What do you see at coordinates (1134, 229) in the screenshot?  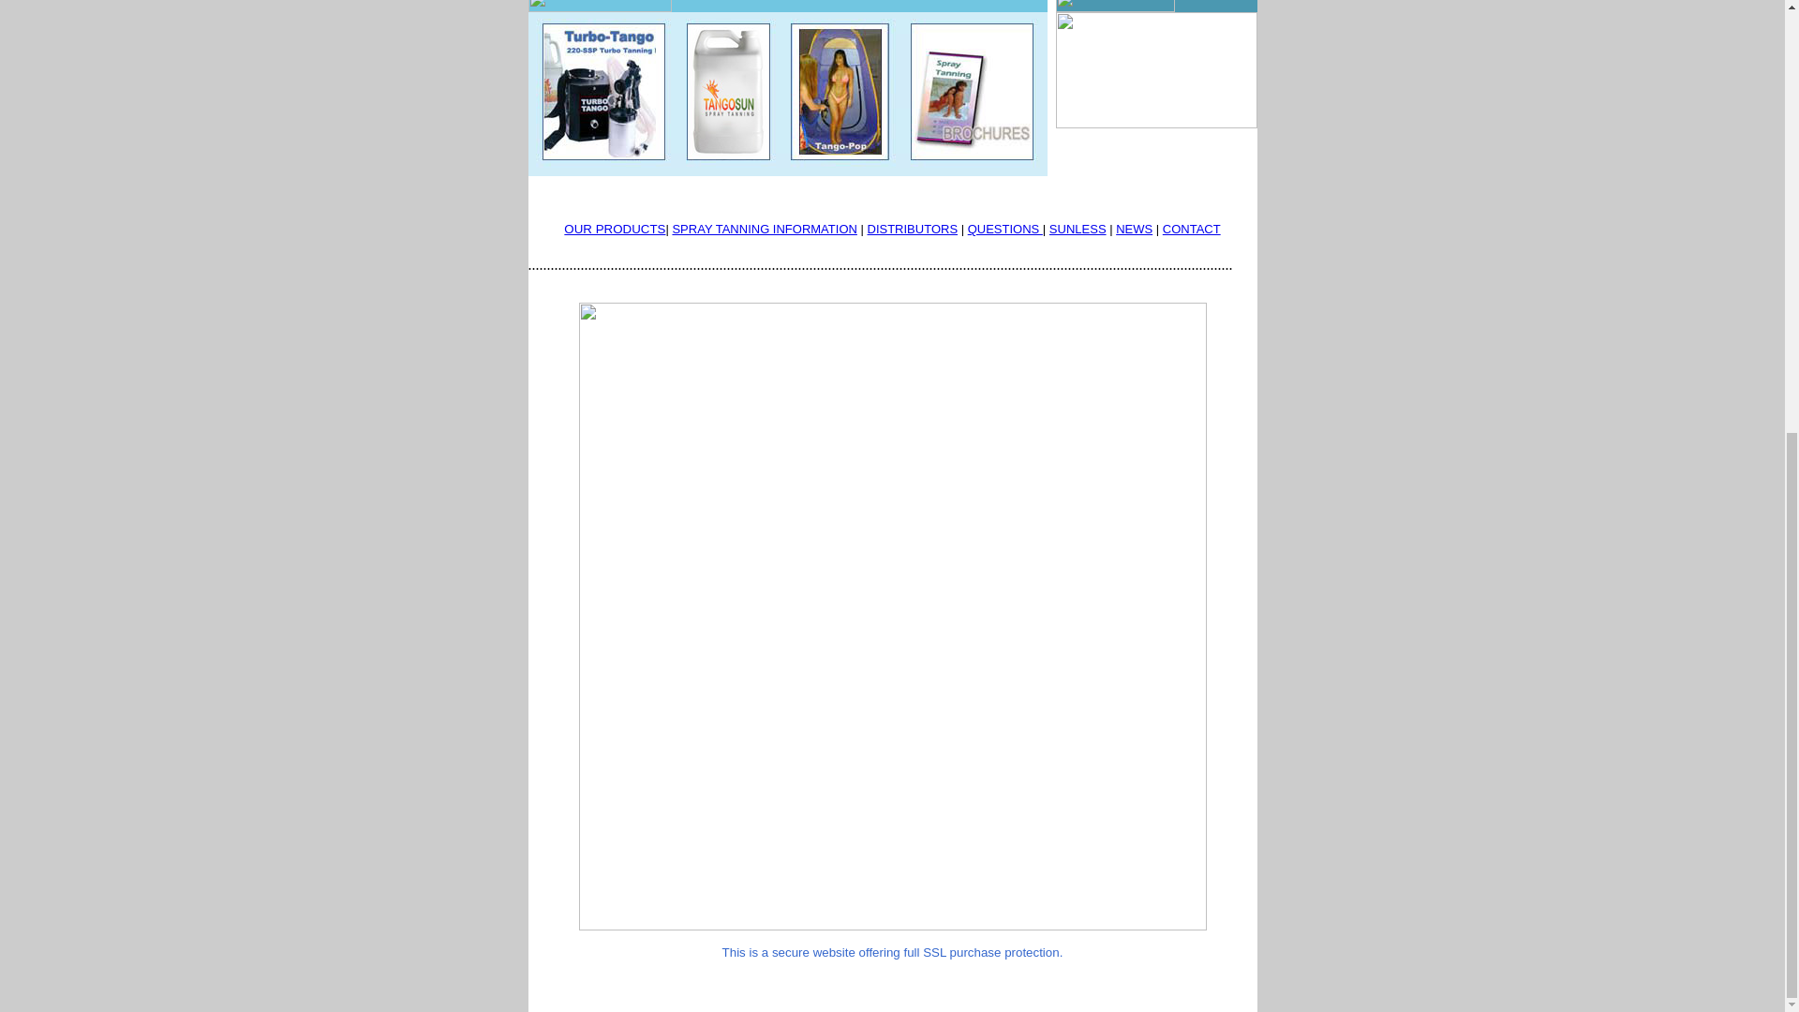 I see `NEWS` at bounding box center [1134, 229].